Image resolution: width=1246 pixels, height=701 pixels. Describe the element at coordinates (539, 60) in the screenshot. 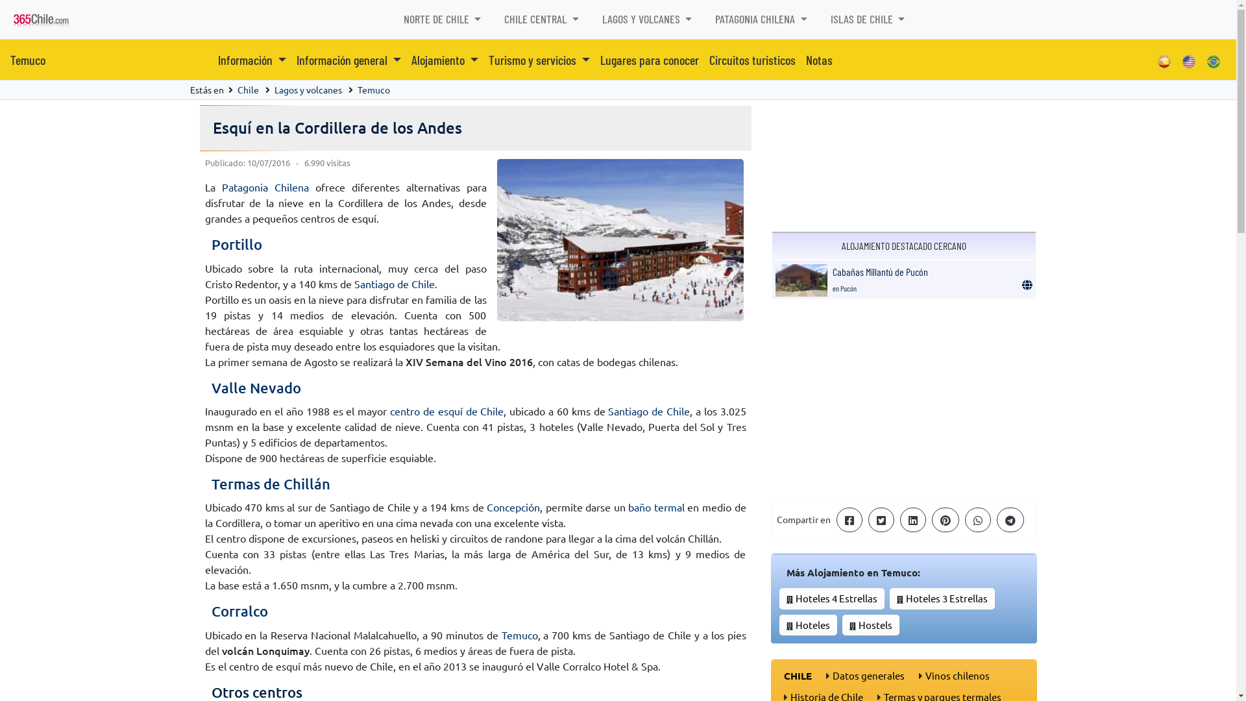

I see `Turismo y servicios` at that location.